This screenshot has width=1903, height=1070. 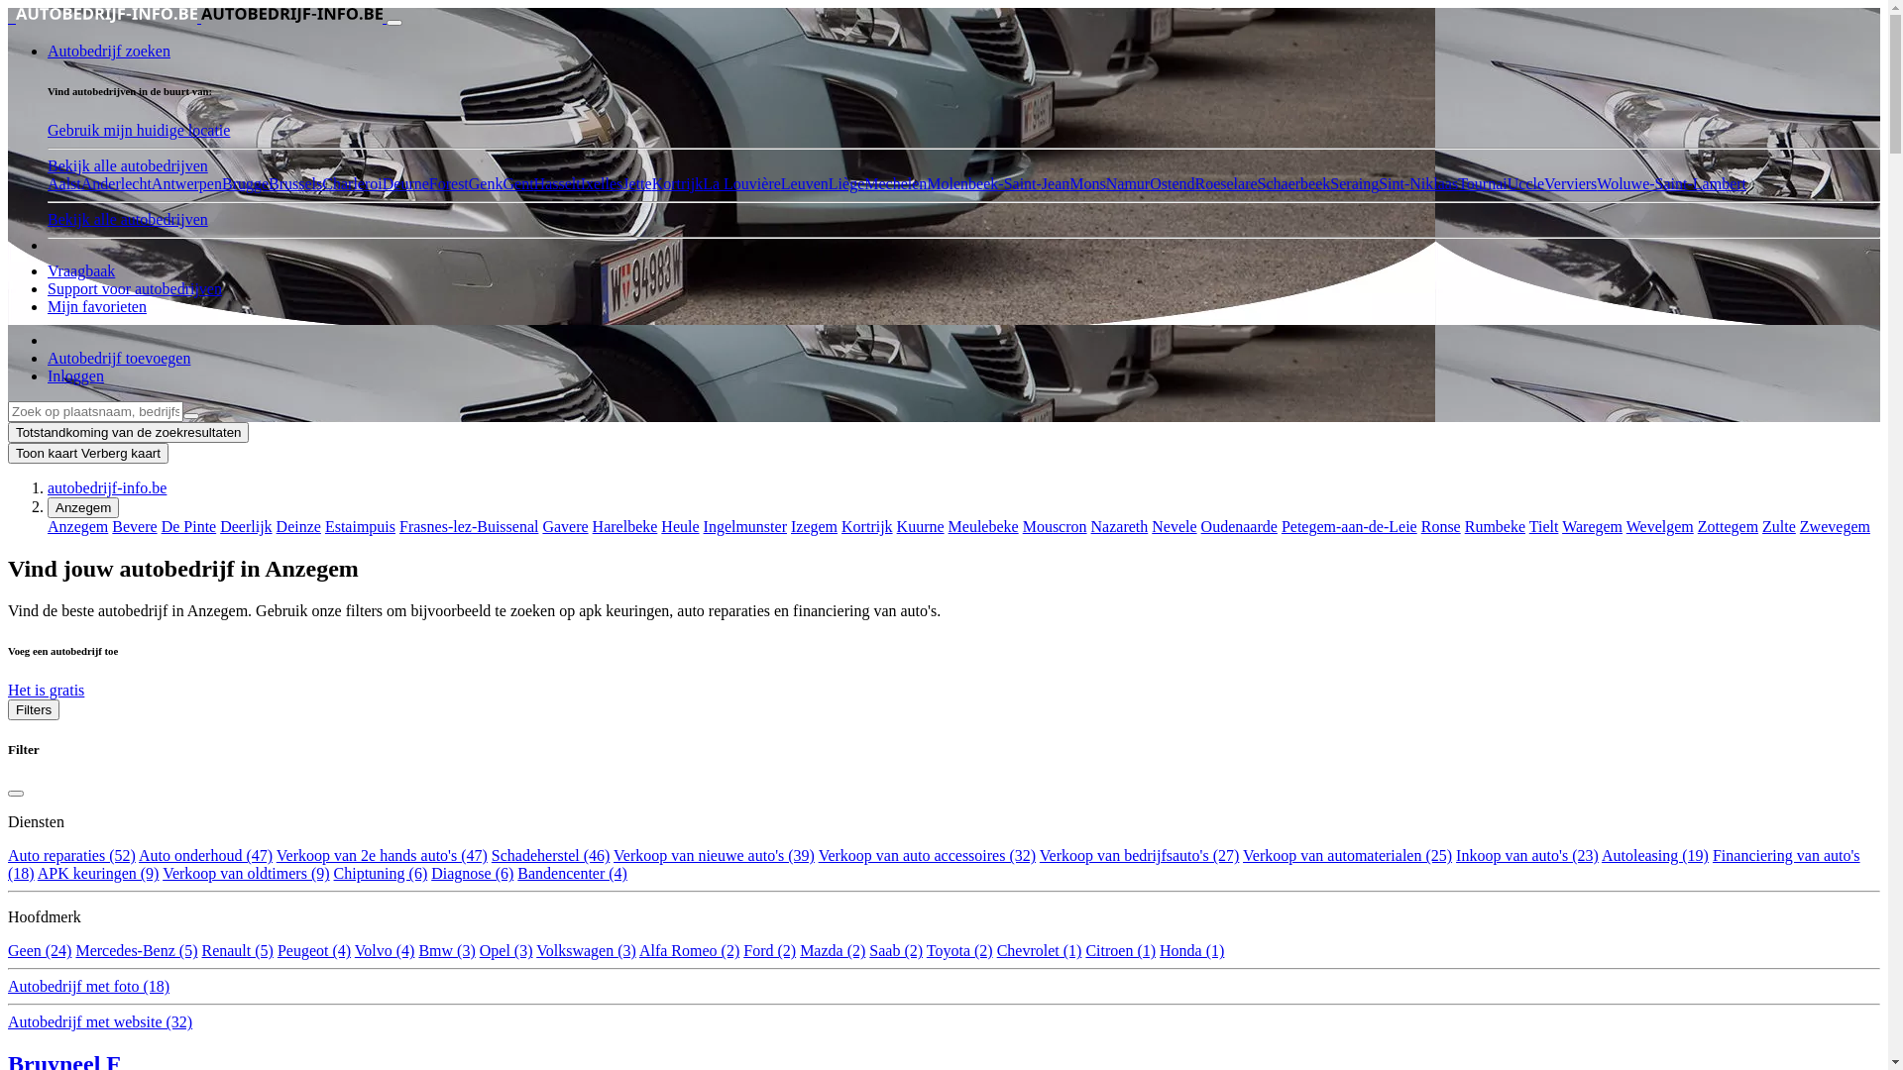 What do you see at coordinates (636, 184) in the screenshot?
I see `Jette` at bounding box center [636, 184].